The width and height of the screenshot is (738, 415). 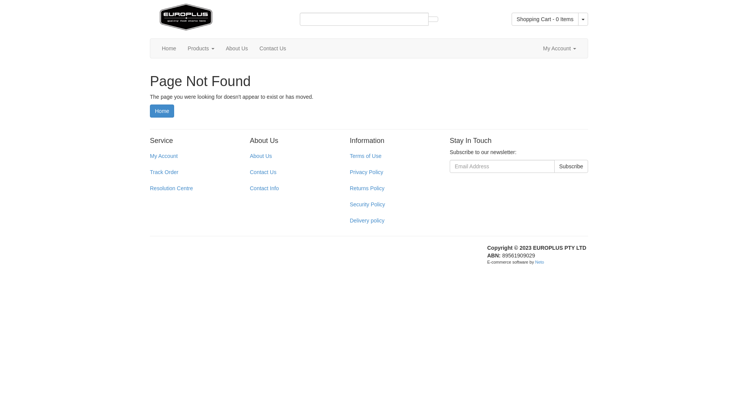 I want to click on My Account, so click(x=191, y=156).